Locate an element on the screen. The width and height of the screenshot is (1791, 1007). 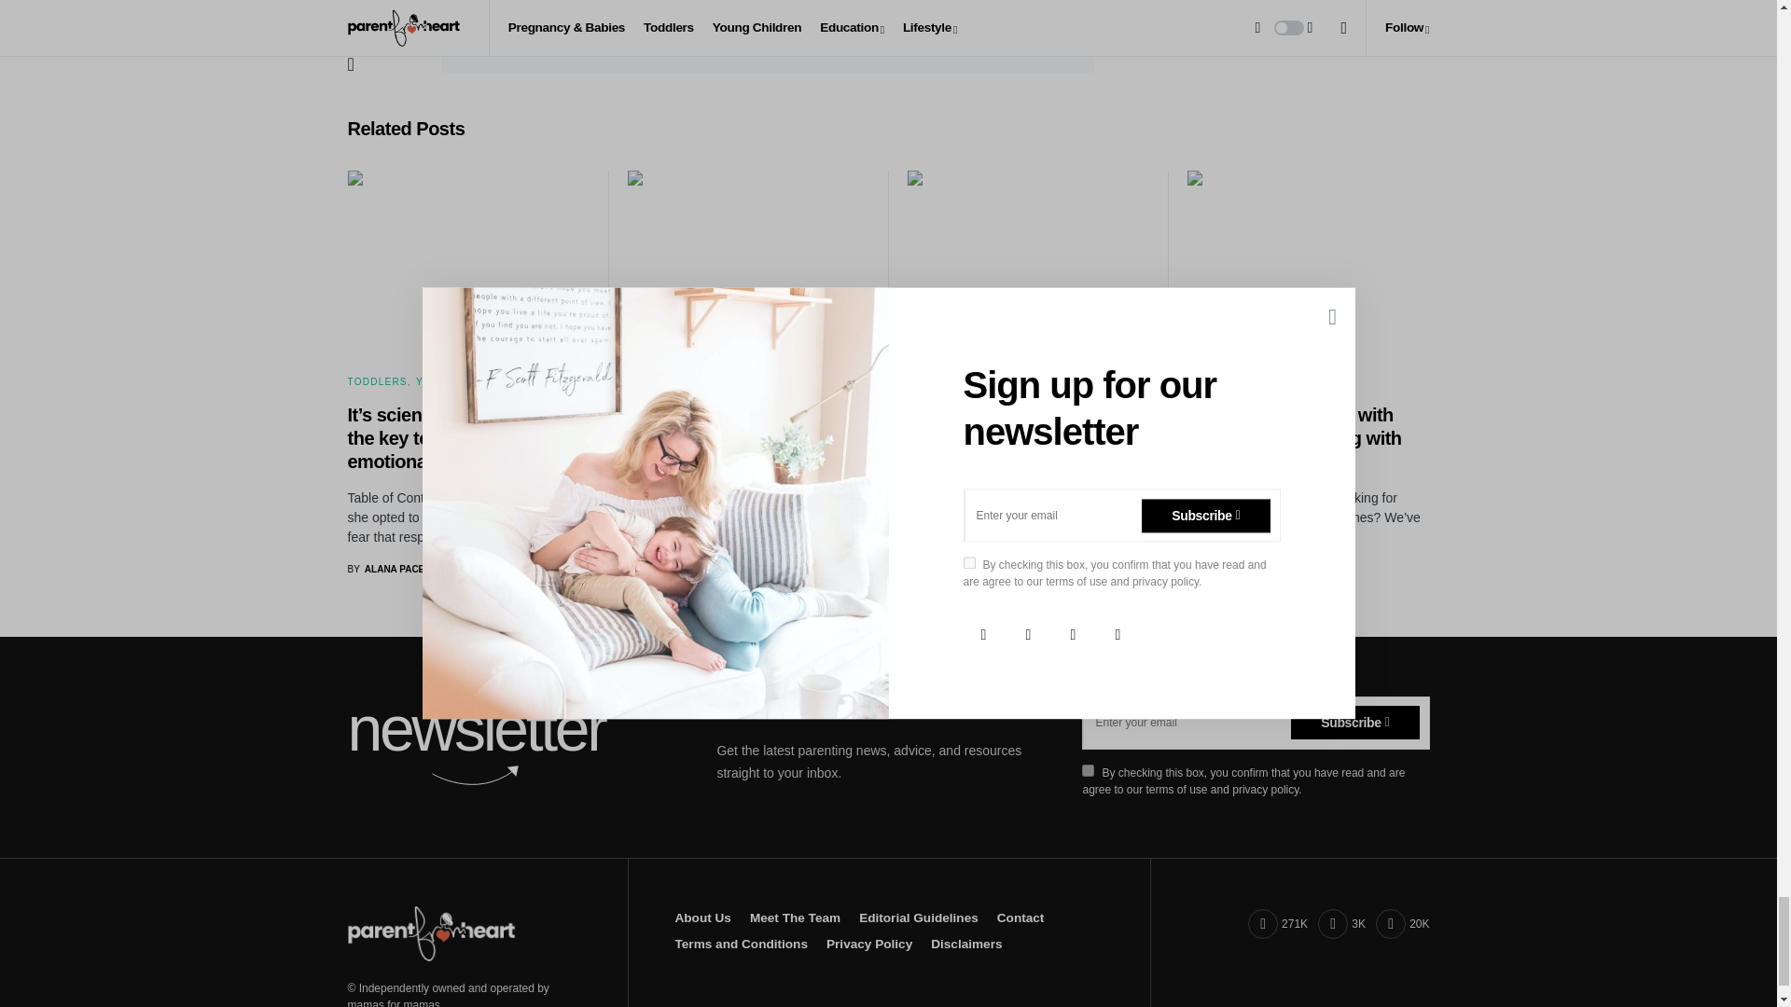
on is located at coordinates (1088, 770).